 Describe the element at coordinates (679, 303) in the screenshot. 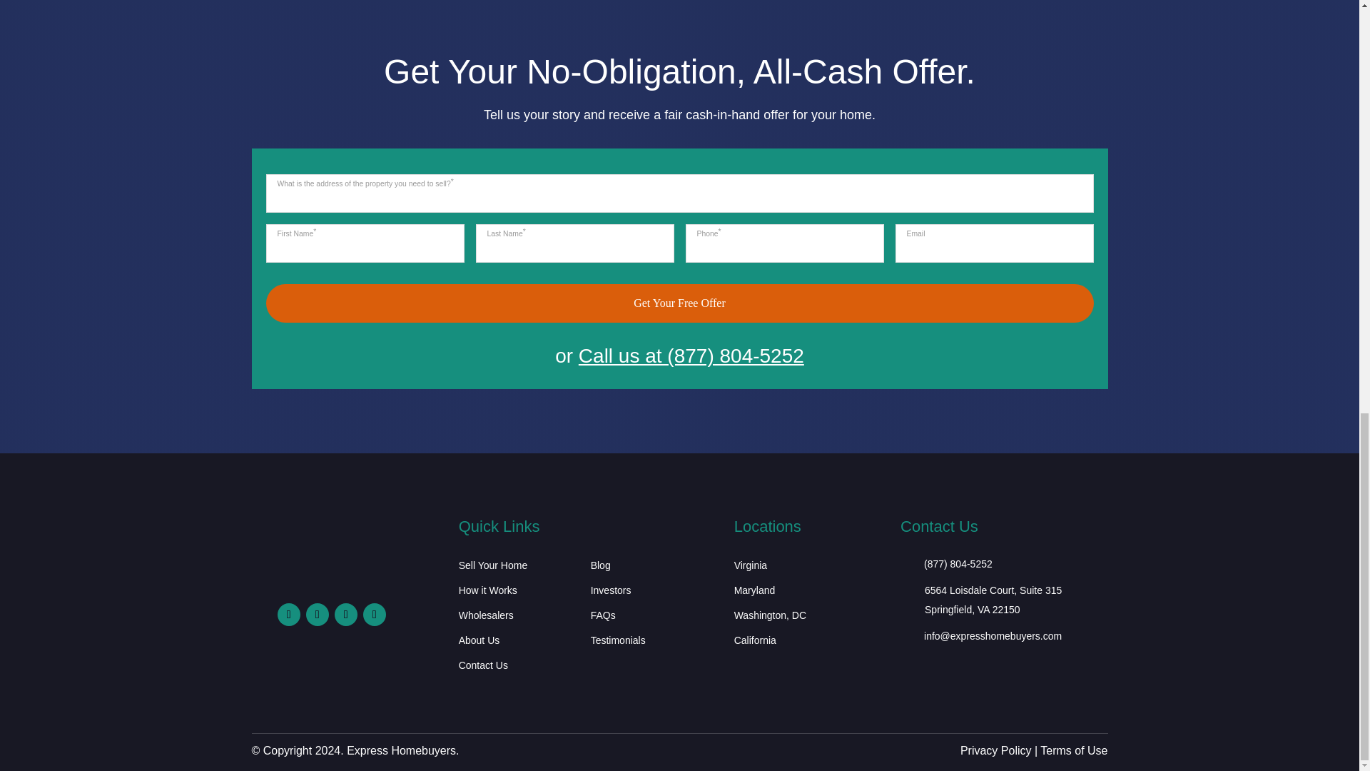

I see `Get Your Free Offer` at that location.